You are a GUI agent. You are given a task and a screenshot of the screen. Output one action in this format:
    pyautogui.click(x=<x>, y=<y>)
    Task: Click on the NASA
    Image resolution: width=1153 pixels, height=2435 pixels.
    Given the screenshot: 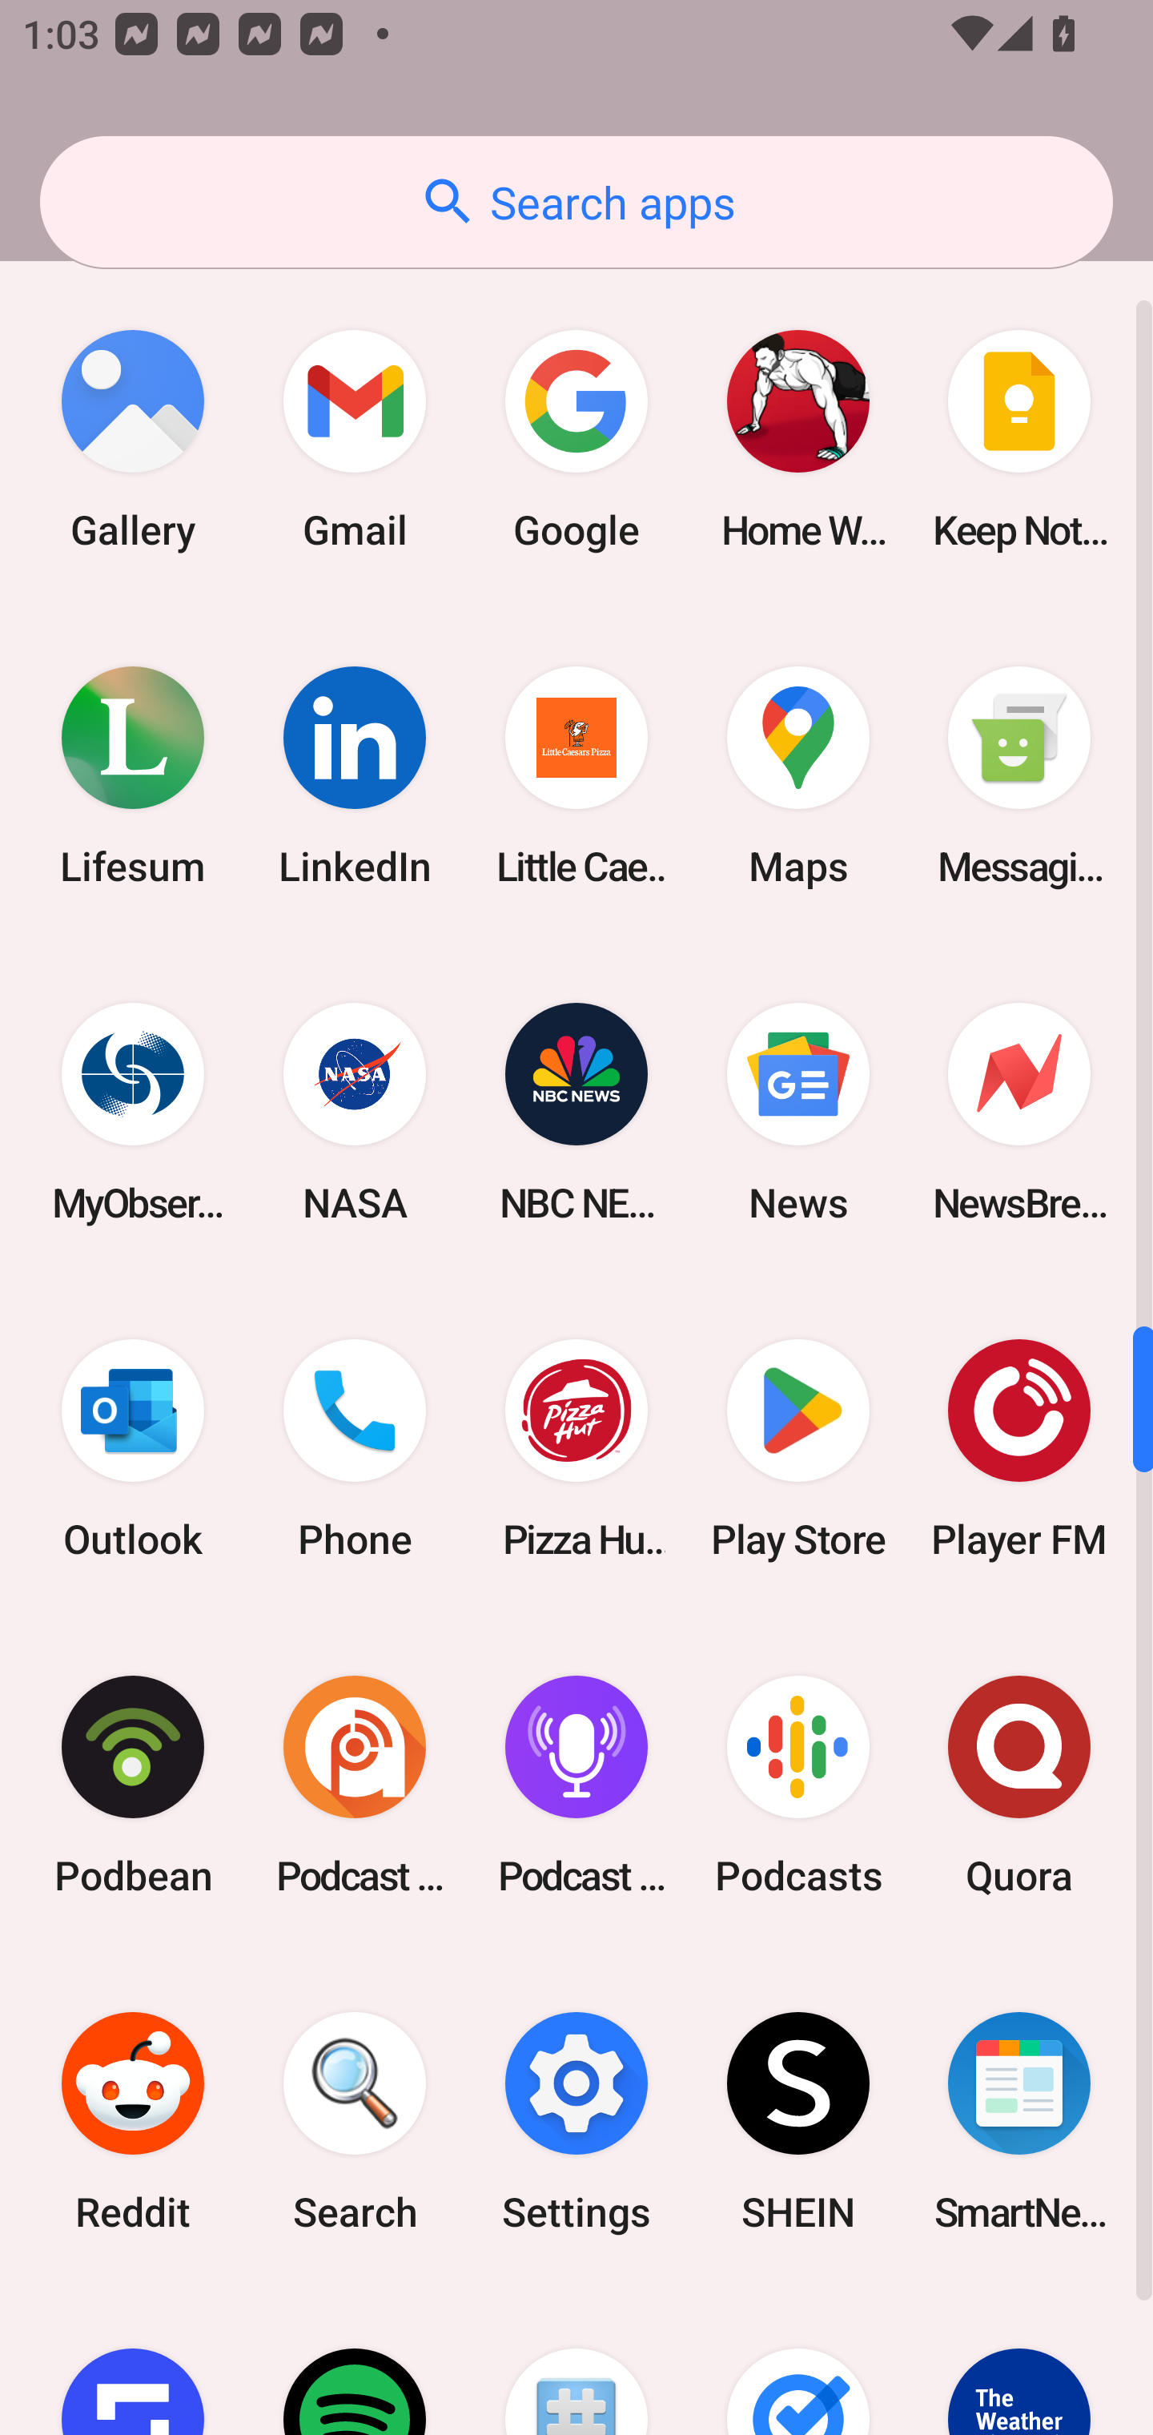 What is the action you would take?
    pyautogui.click(x=355, y=1113)
    